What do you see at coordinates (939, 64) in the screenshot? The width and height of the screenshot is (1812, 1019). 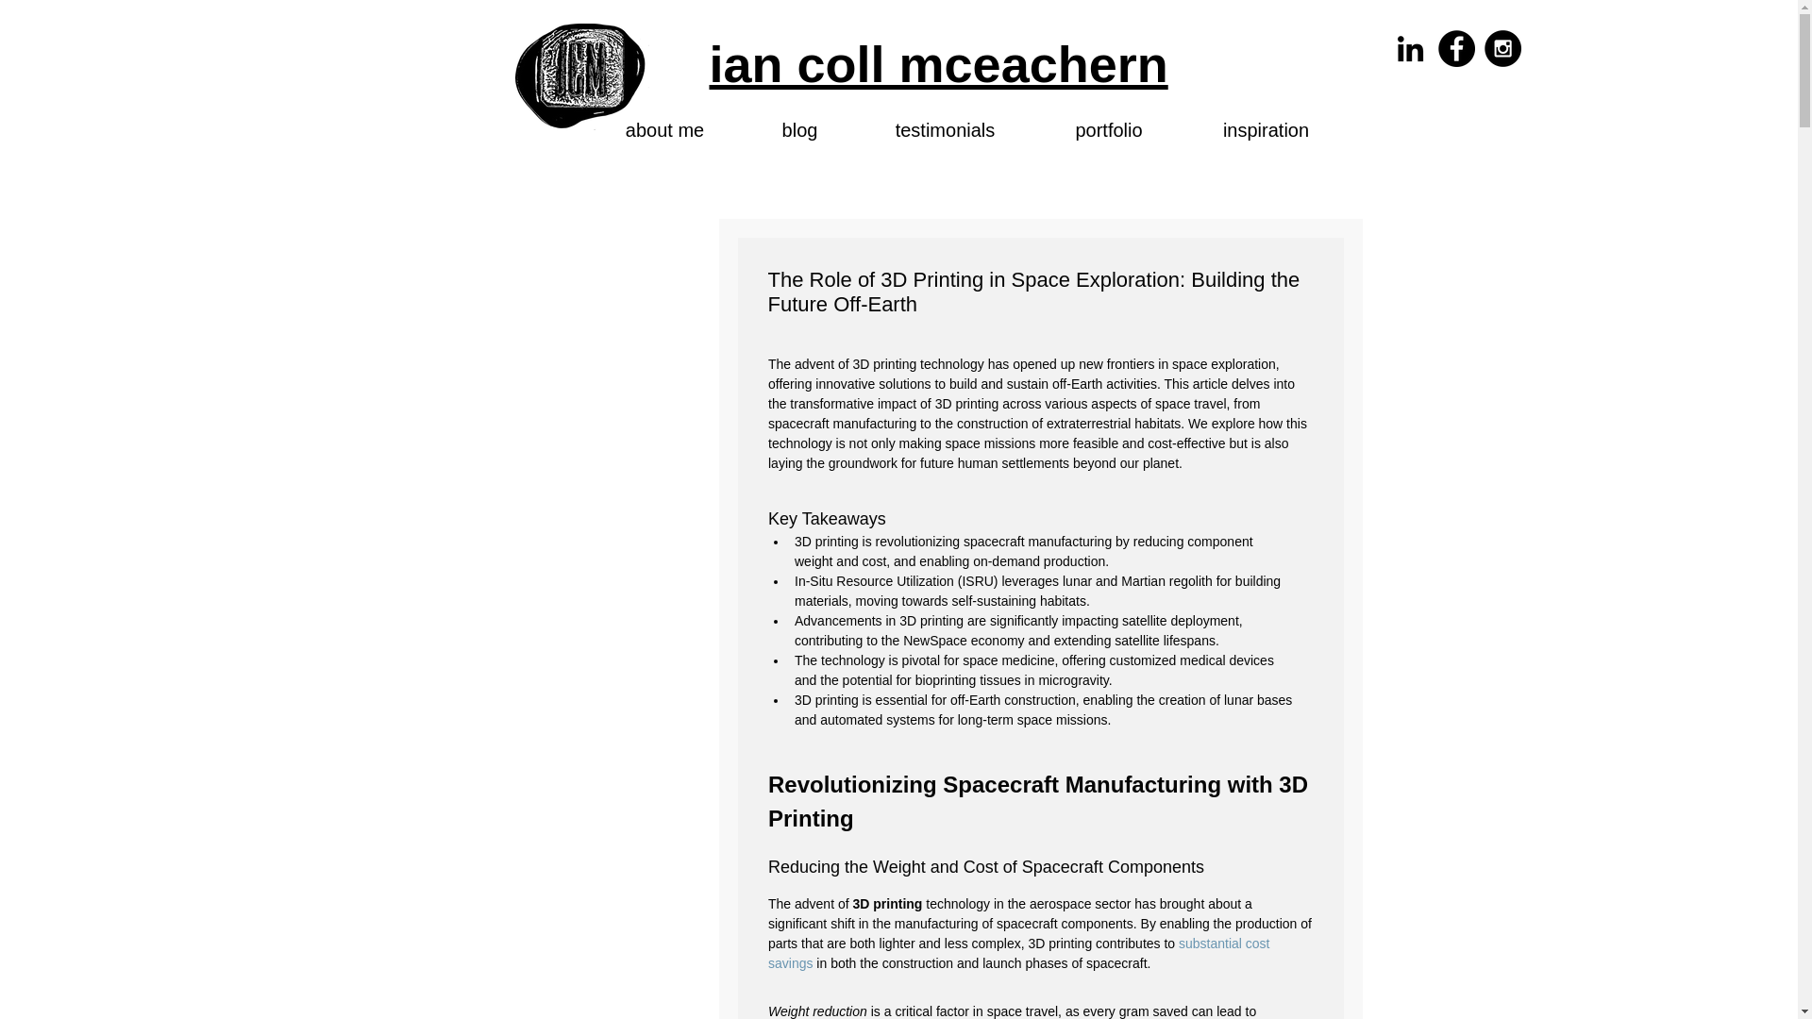 I see `ian coll mceachern` at bounding box center [939, 64].